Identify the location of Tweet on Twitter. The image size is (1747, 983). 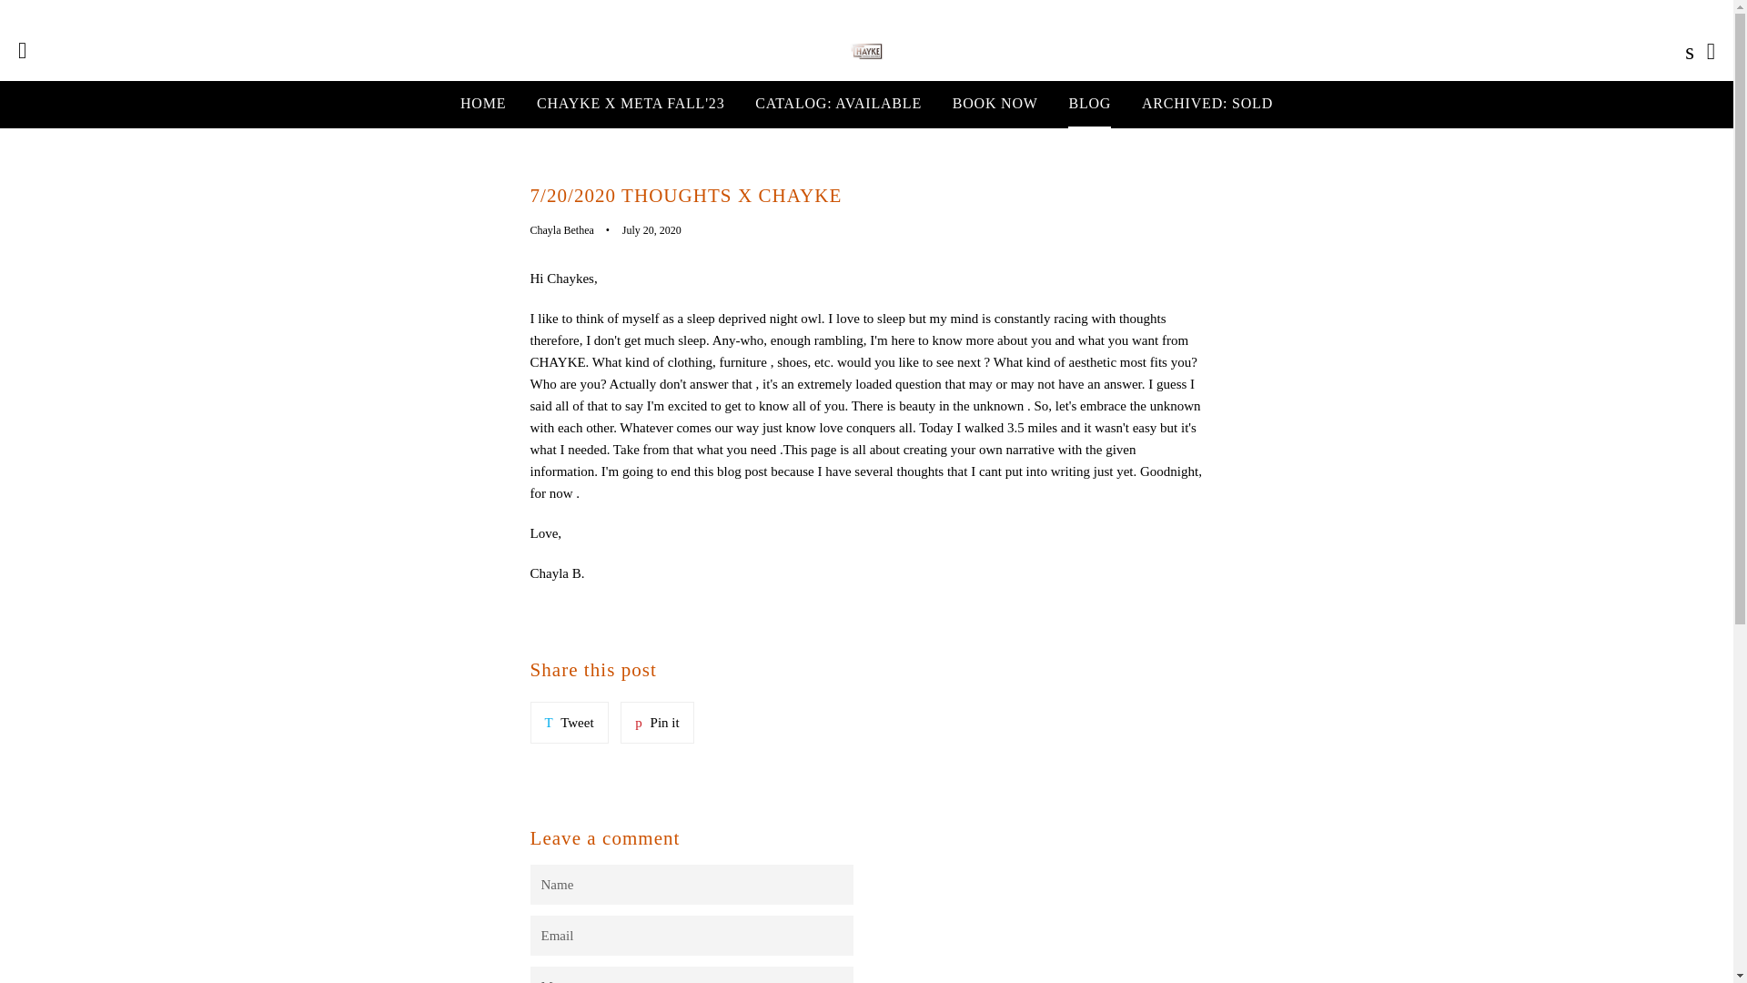
(657, 723).